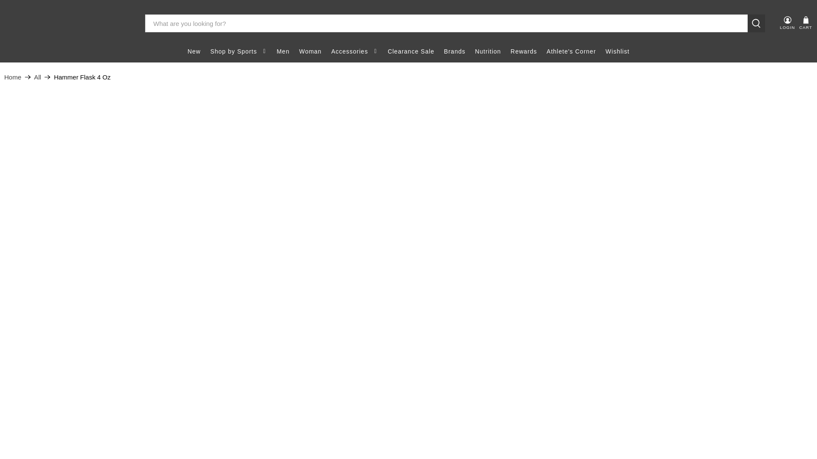  Describe the element at coordinates (283, 51) in the screenshot. I see `Men` at that location.